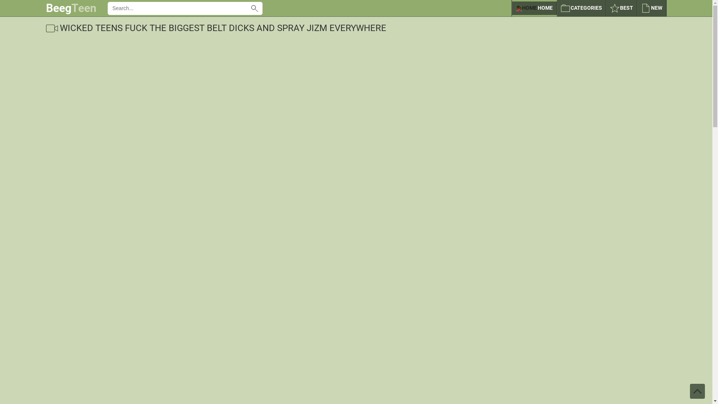 The height and width of the screenshot is (404, 718). I want to click on Use Latin letters, digits, space, -, so click(178, 8).